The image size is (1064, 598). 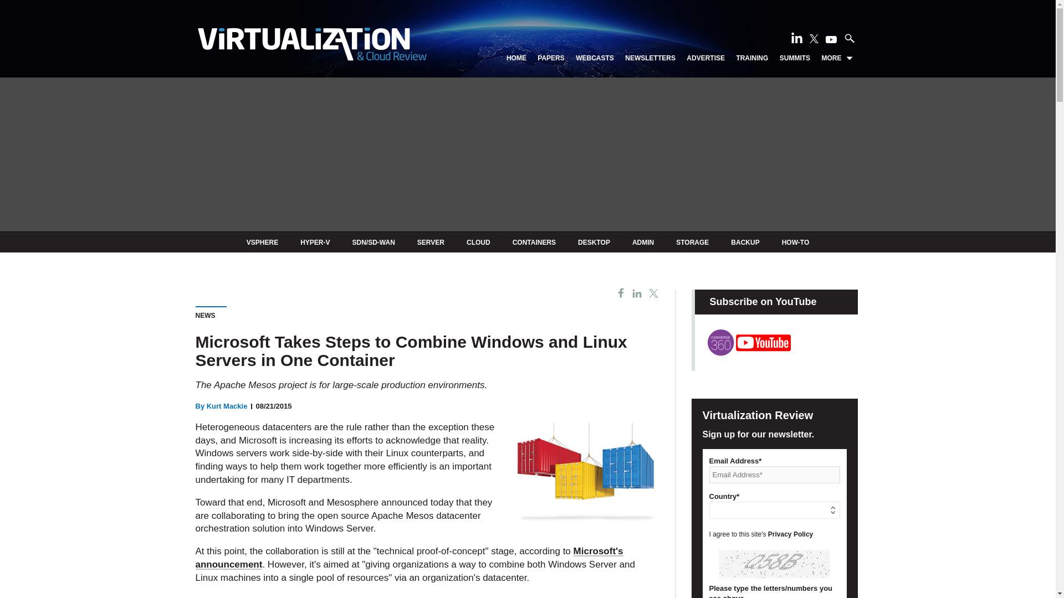 I want to click on 3rd party ad content, so click(x=427, y=596).